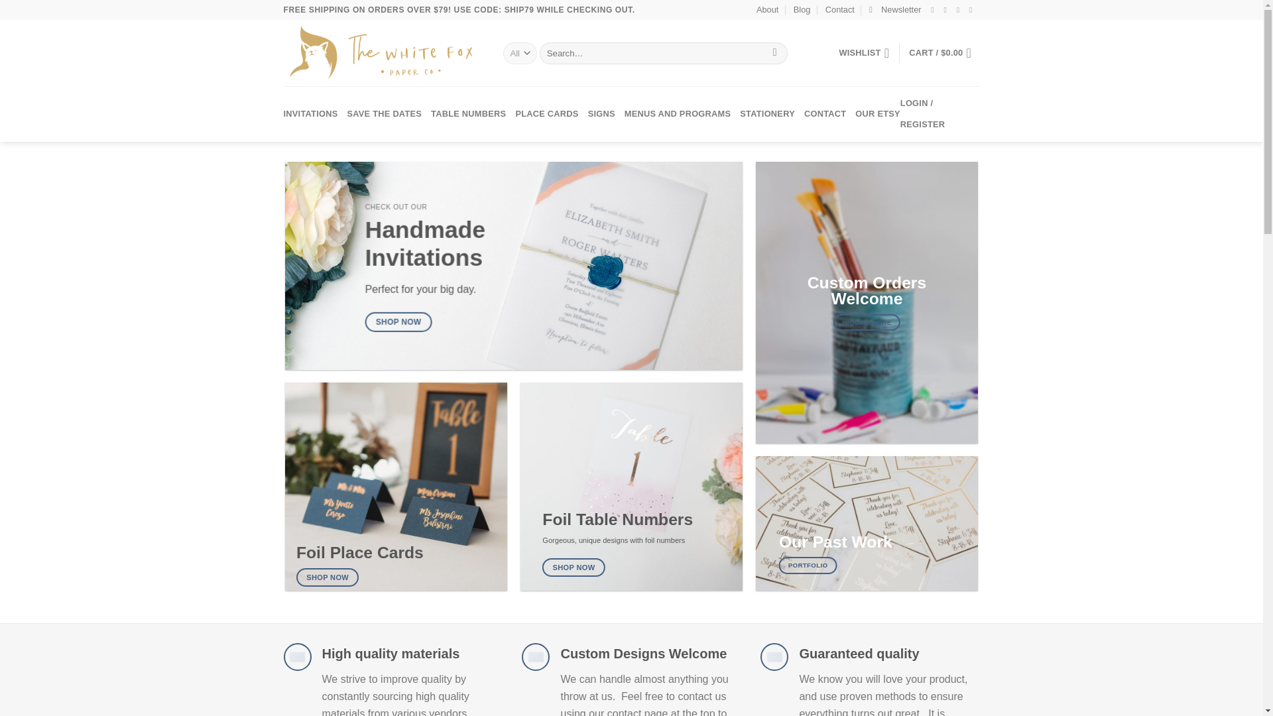  Describe the element at coordinates (383, 113) in the screenshot. I see `SAVE THE DATES` at that location.